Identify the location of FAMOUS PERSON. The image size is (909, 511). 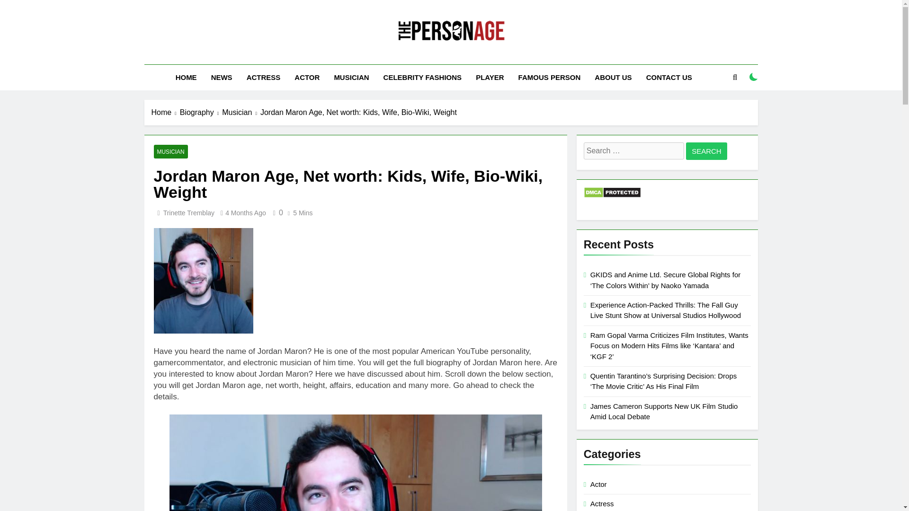
(549, 78).